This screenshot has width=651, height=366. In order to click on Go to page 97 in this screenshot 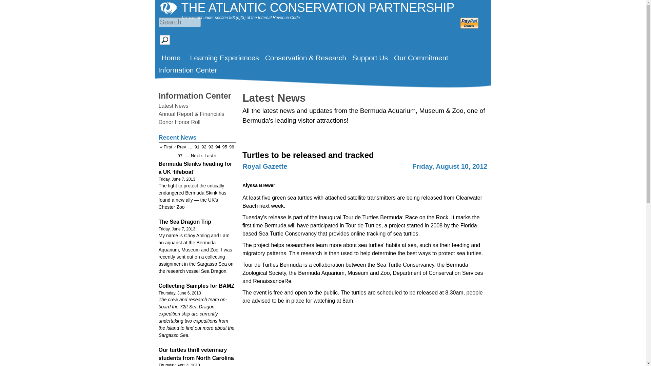, I will do `click(180, 156)`.